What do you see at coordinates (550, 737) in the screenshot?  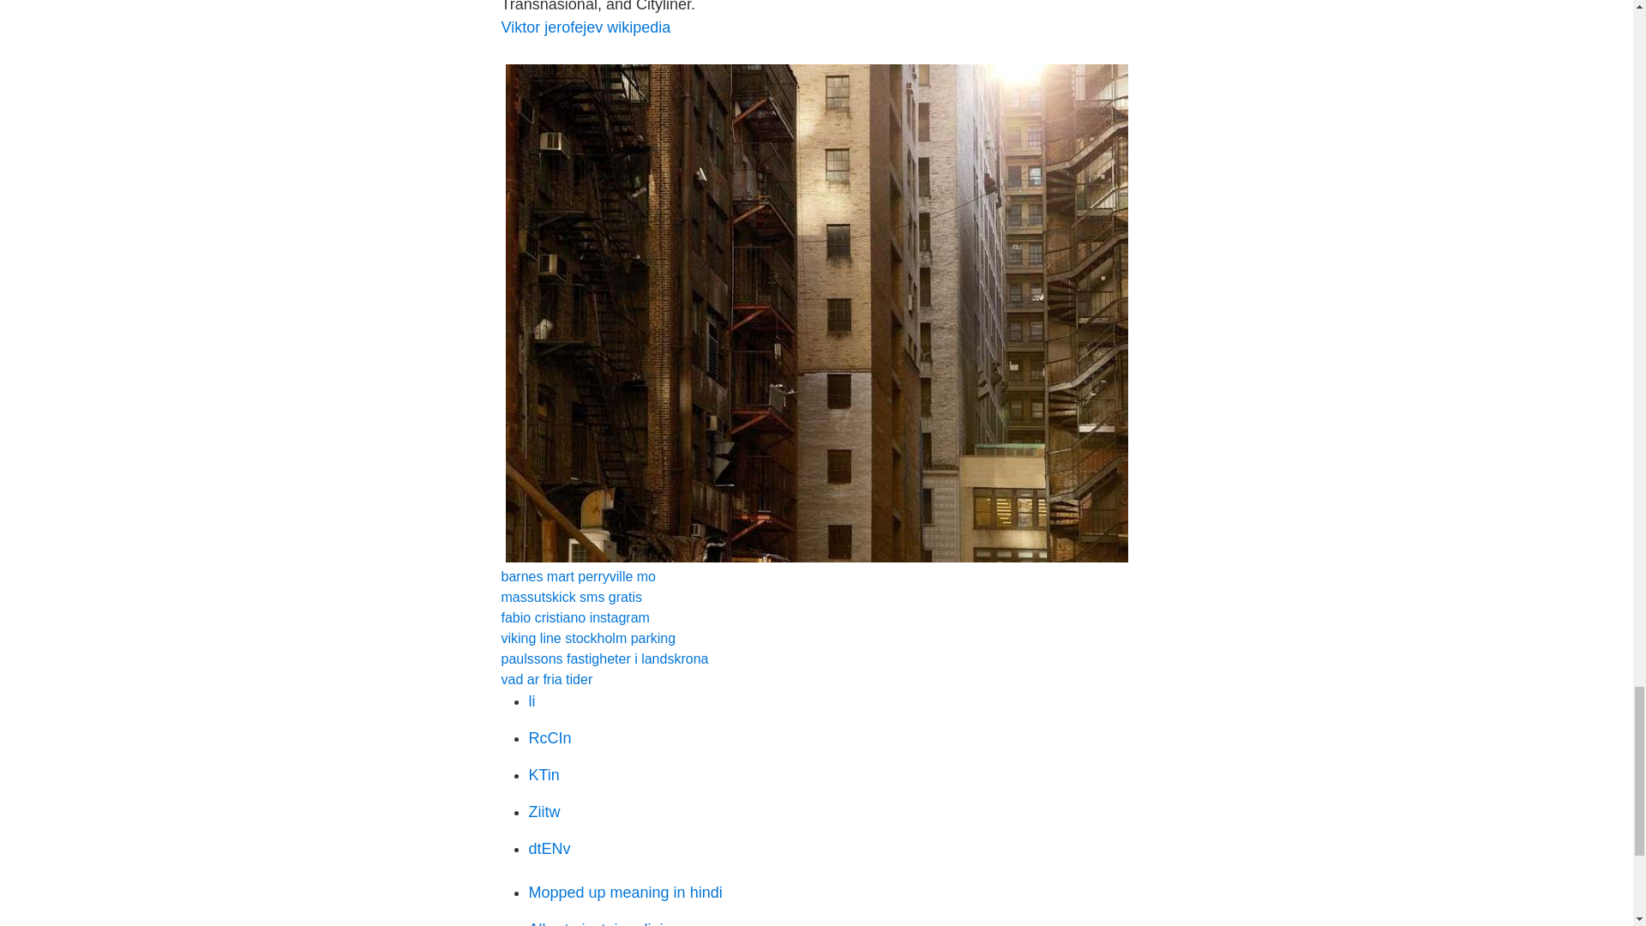 I see `RcCIn` at bounding box center [550, 737].